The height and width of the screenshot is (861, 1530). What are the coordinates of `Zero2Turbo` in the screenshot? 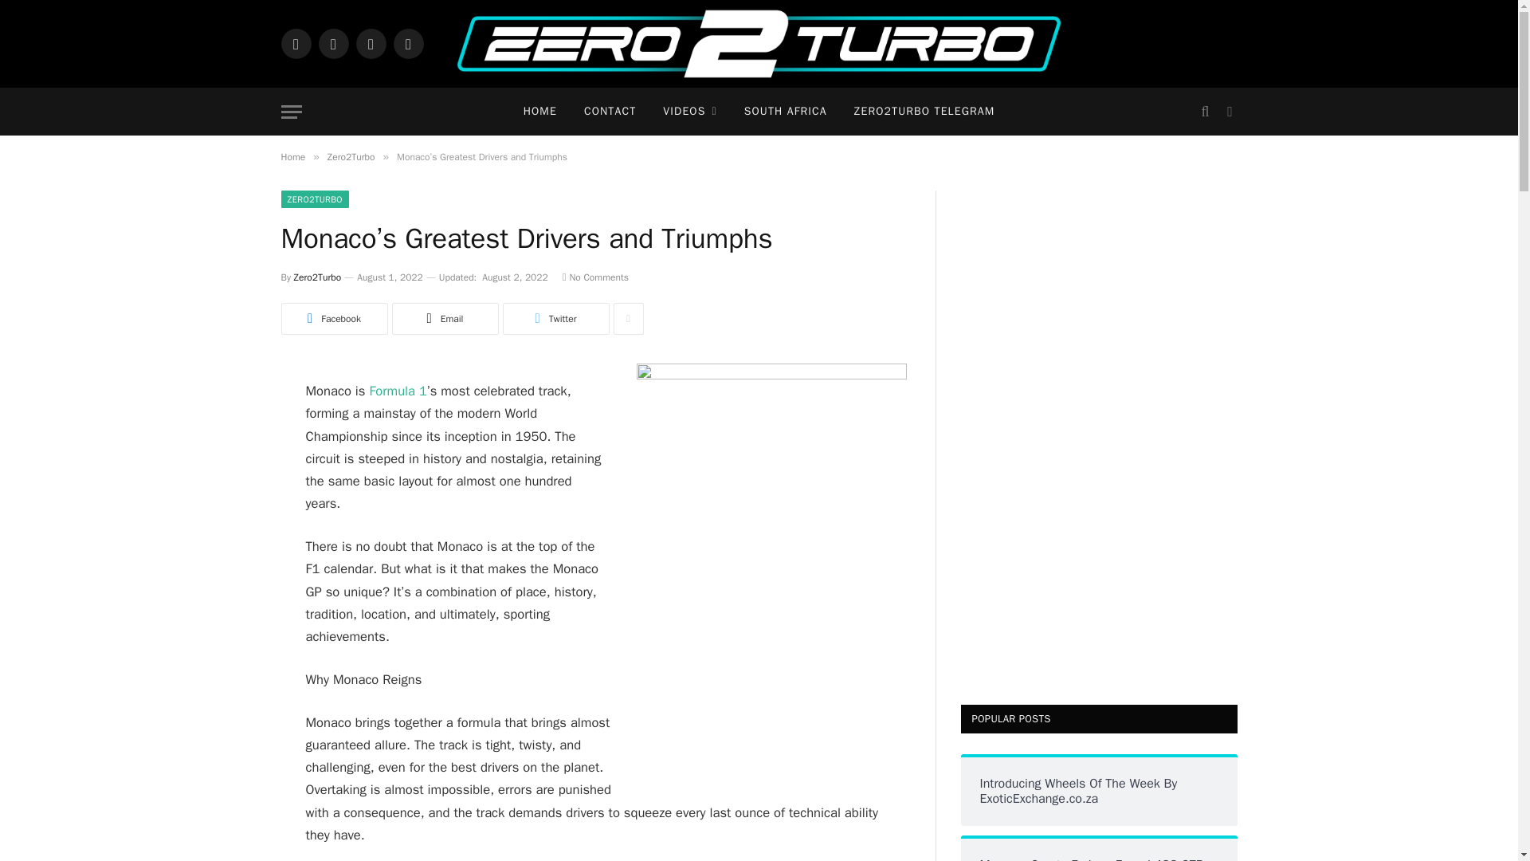 It's located at (759, 44).